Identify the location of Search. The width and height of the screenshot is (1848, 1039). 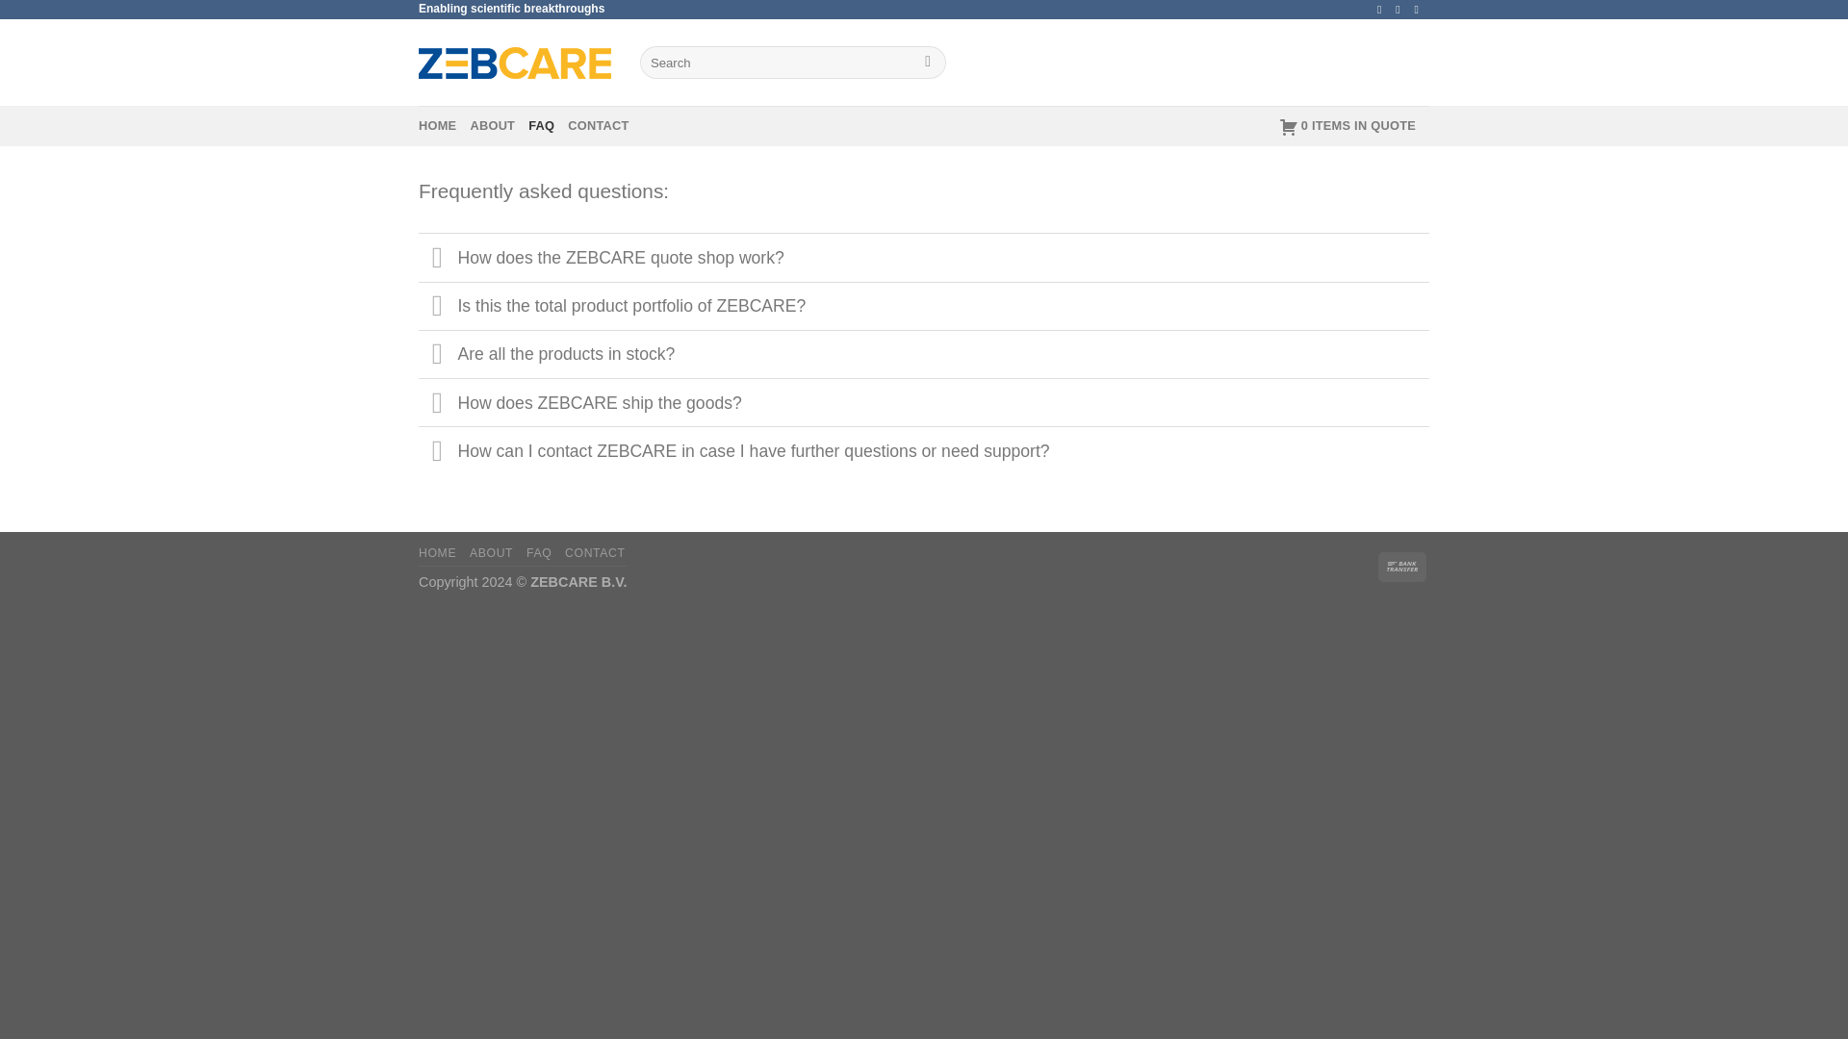
(928, 62).